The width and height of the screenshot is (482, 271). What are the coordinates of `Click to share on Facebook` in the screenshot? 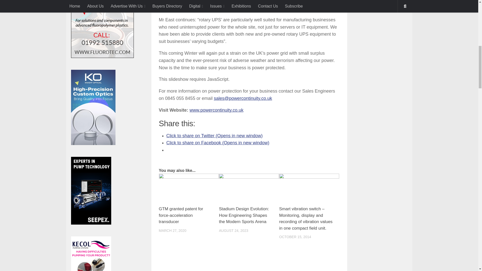 It's located at (217, 143).